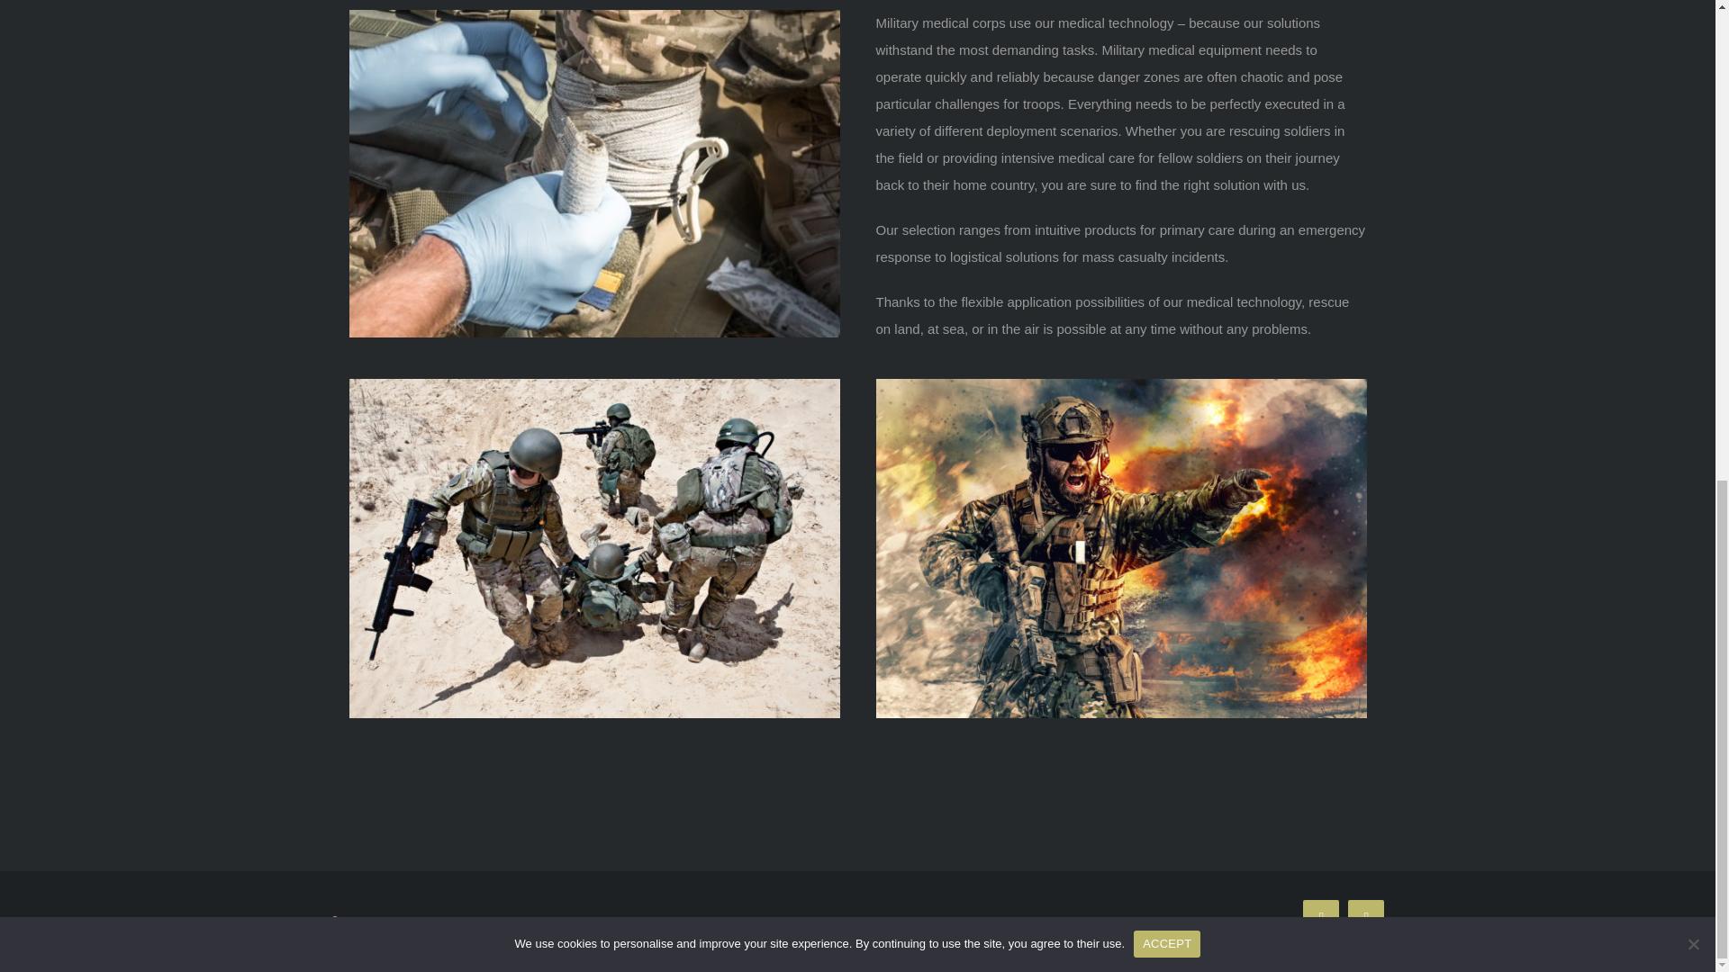  What do you see at coordinates (594, 16) in the screenshot?
I see `Bandaging the damdged hand of a Ukrainian soldier, close-up.` at bounding box center [594, 16].